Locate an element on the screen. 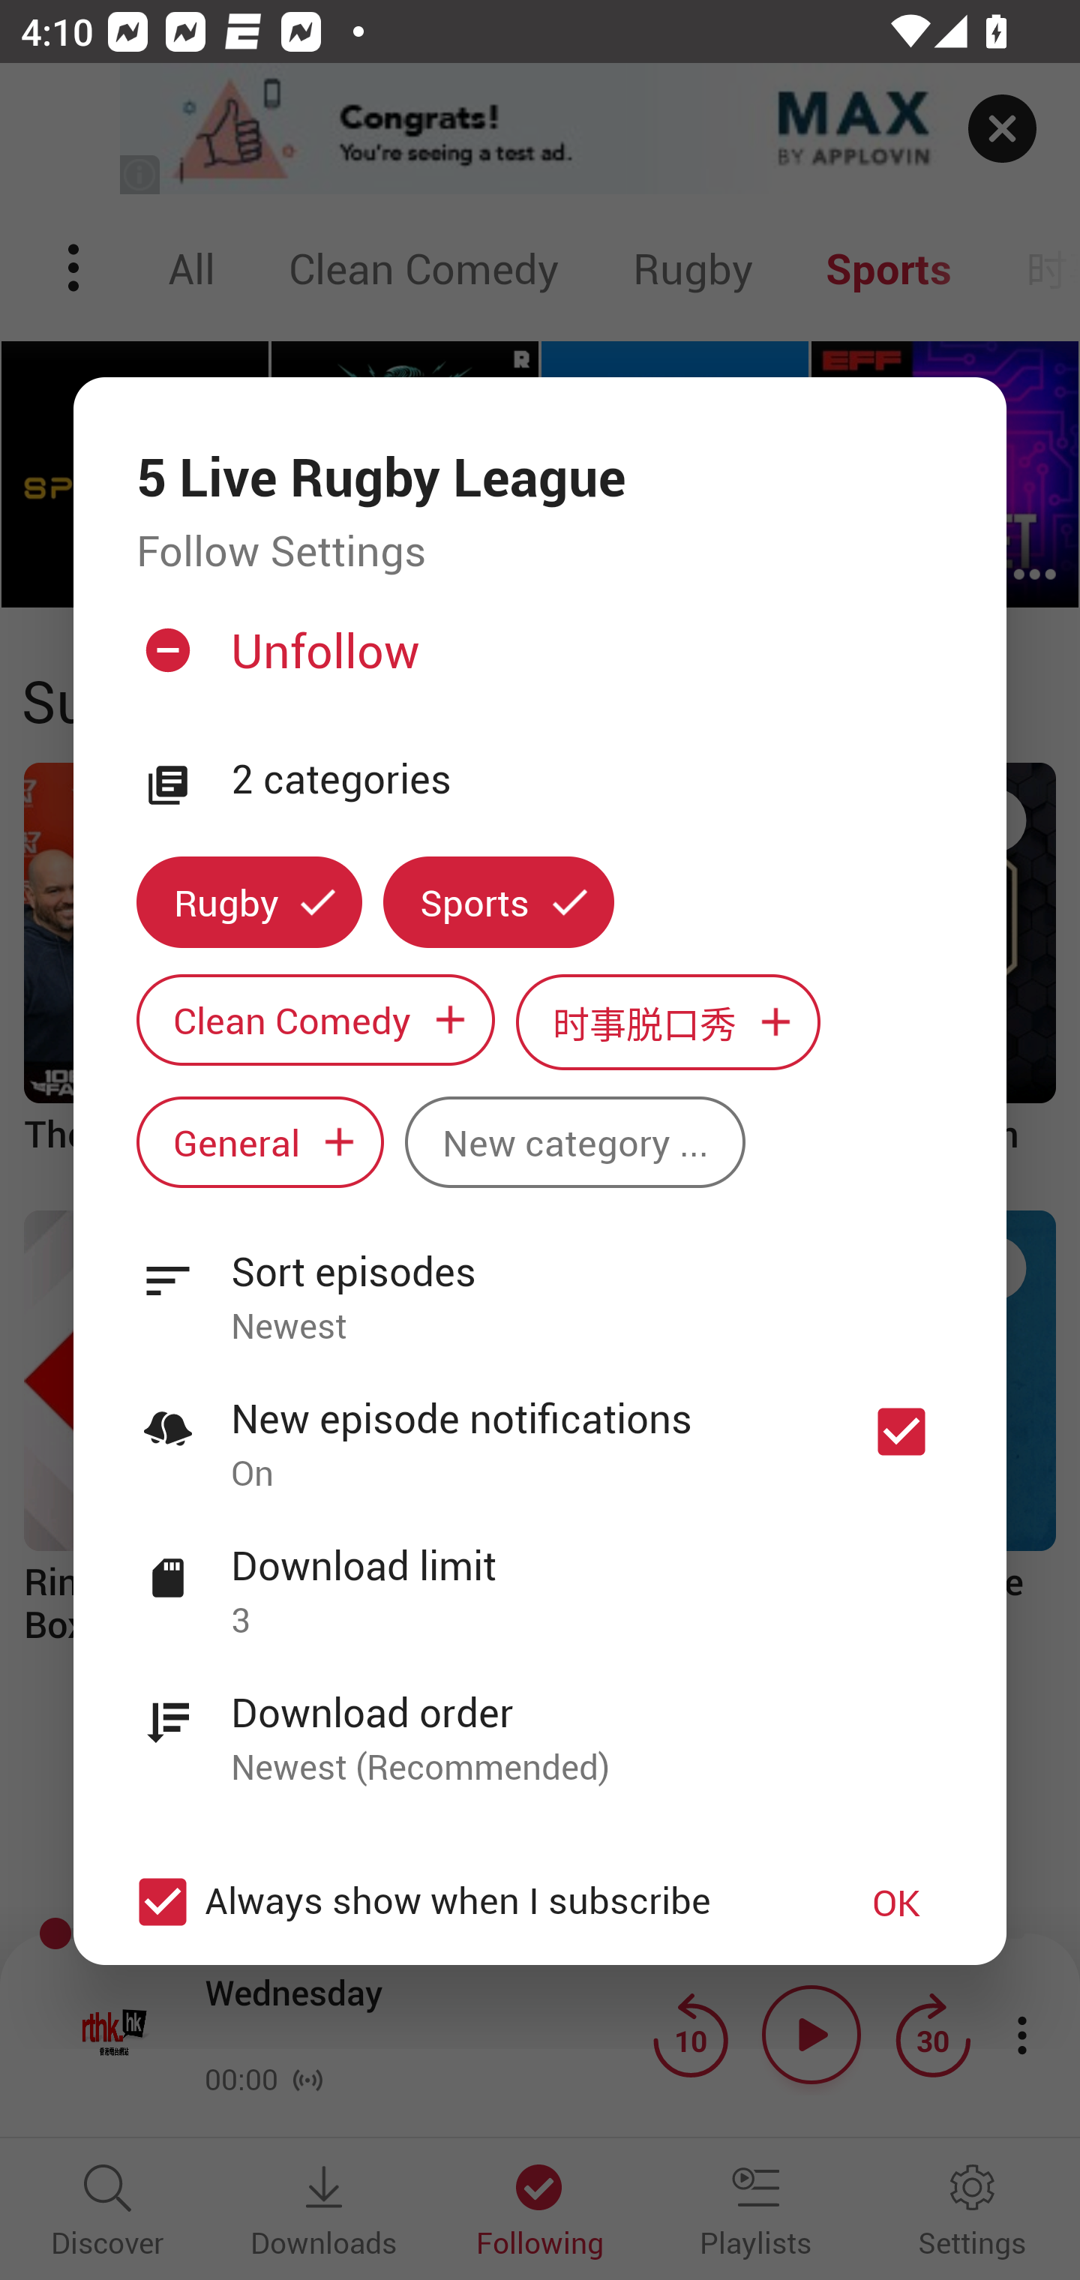 This screenshot has height=2280, width=1080. Sort episodes Newest is located at coordinates (540, 1282).